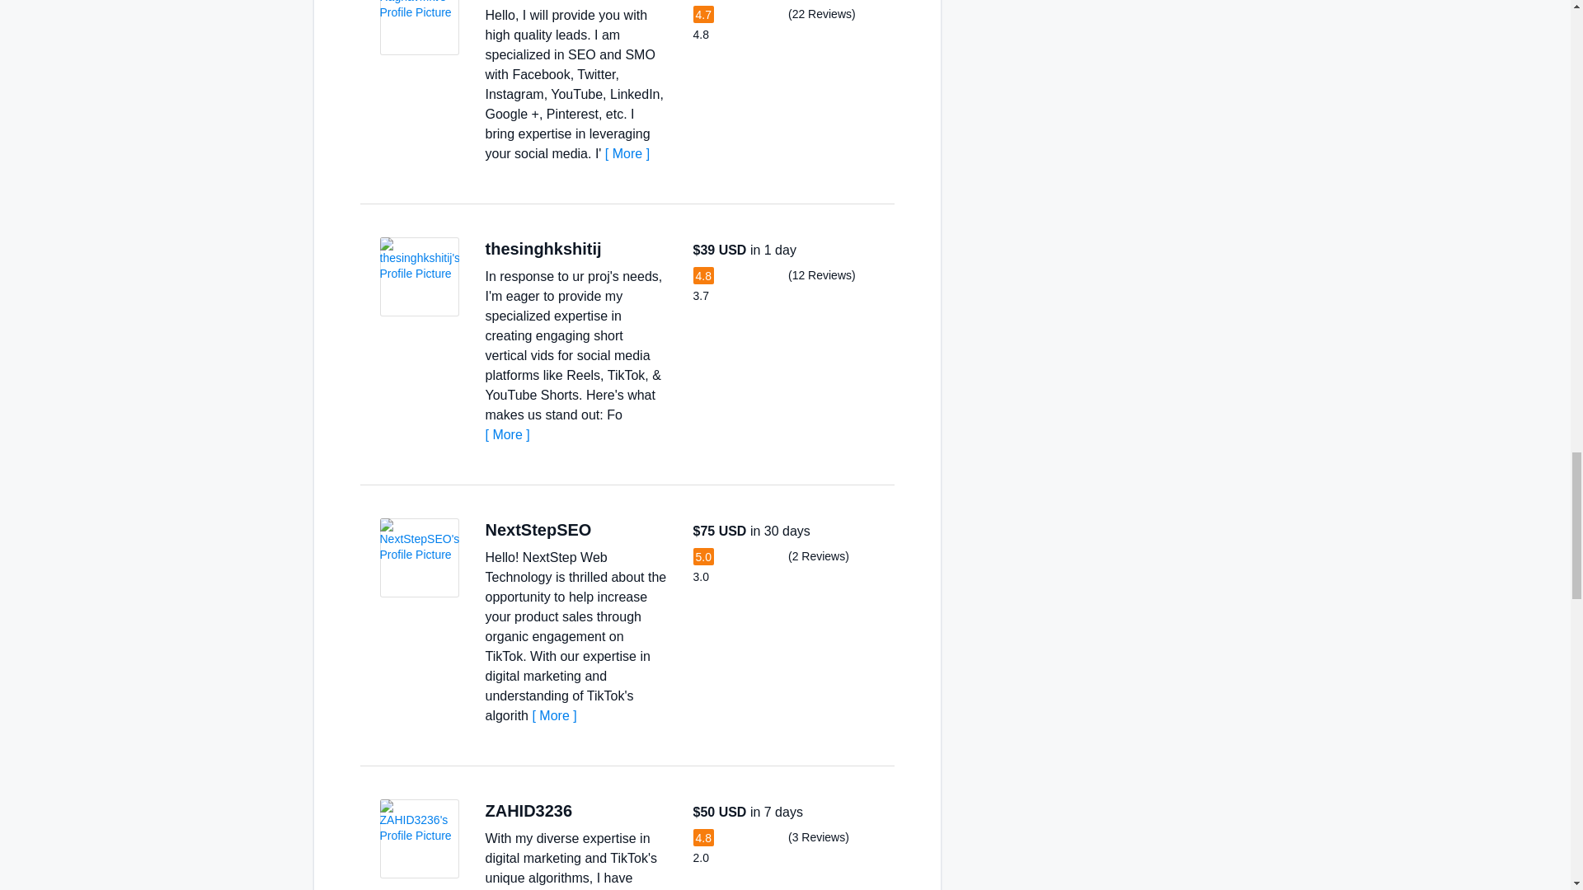 This screenshot has height=890, width=1583. What do you see at coordinates (589, 811) in the screenshot?
I see `Bangladesh` at bounding box center [589, 811].